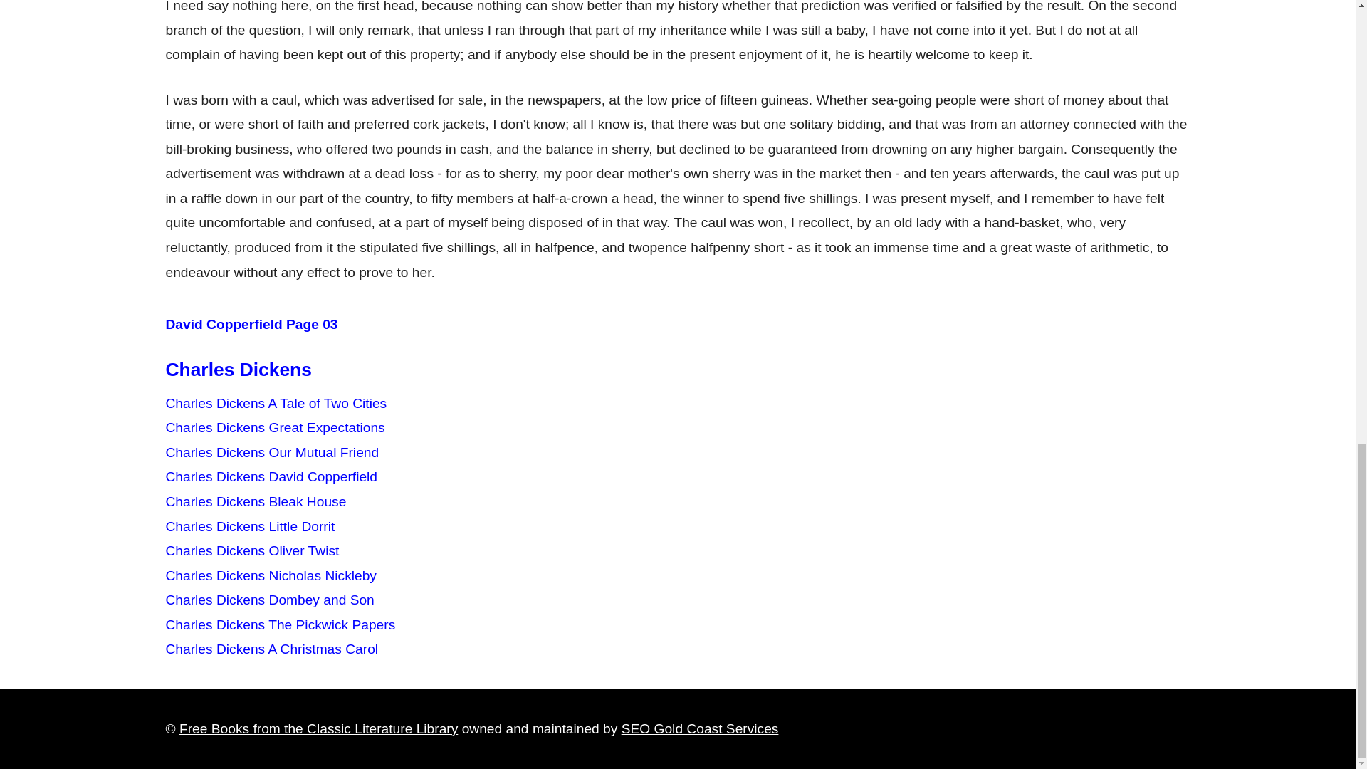  I want to click on Charles Dickens Our Mutual Friend, so click(272, 452).